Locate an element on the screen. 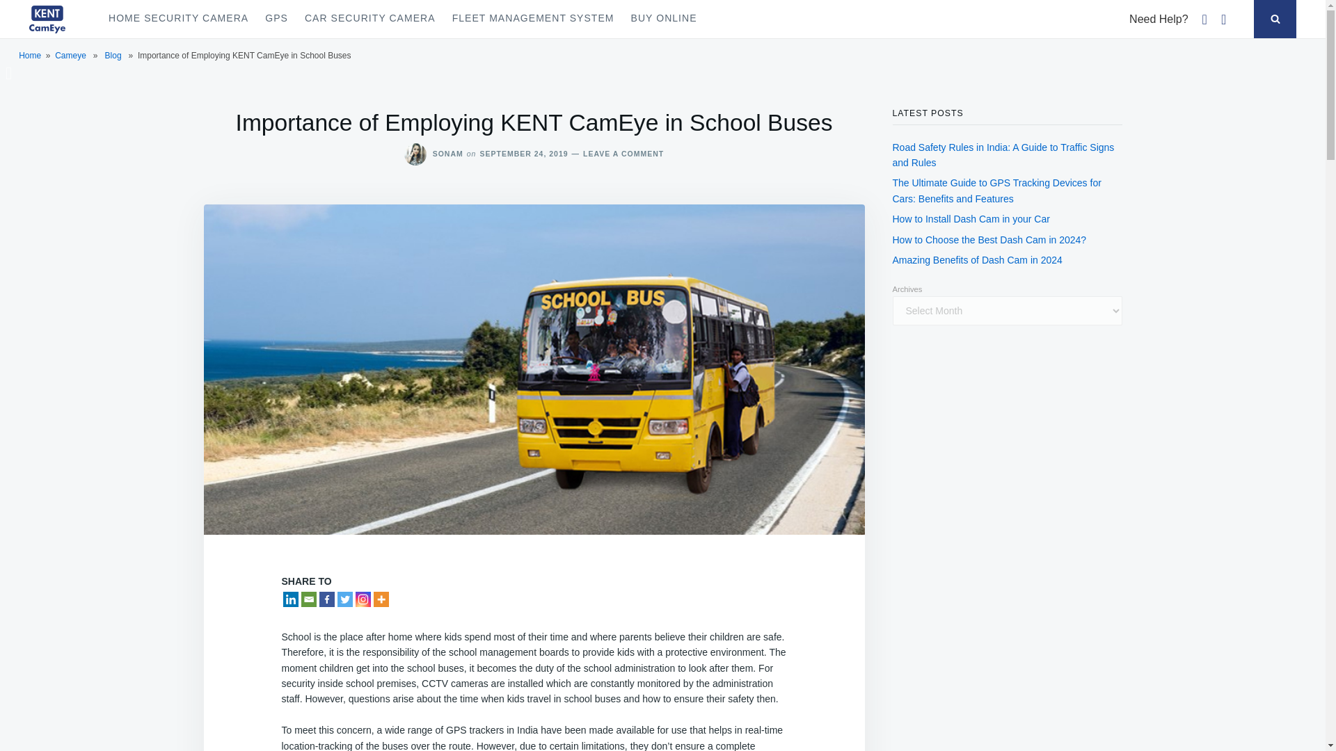  FLEET MANAGEMENT SYSTEM is located at coordinates (533, 19).